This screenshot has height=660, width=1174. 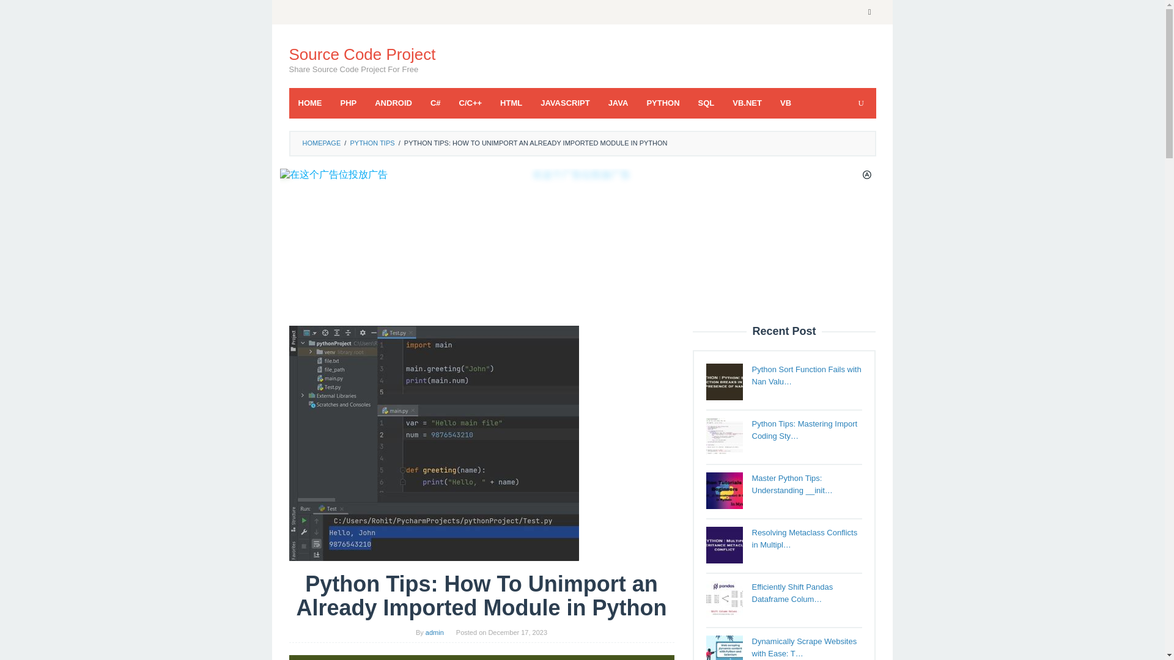 I want to click on PHP, so click(x=349, y=103).